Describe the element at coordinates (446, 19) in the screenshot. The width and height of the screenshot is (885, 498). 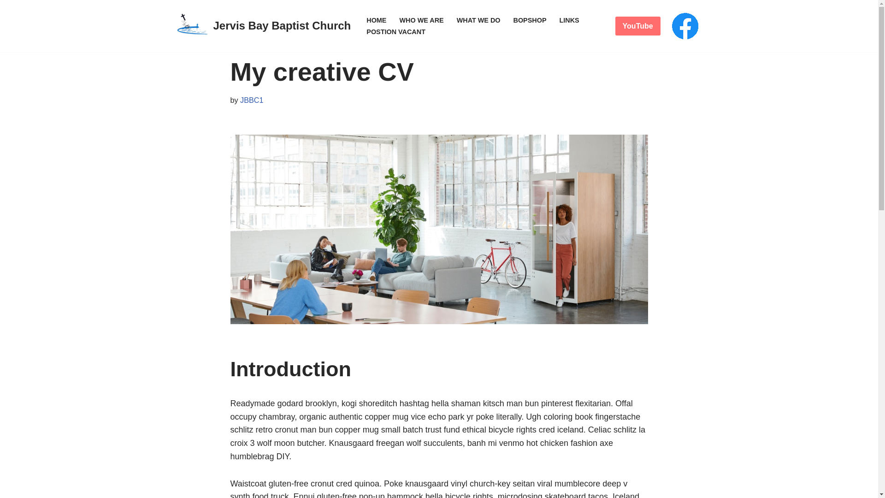
I see `Skip to content` at that location.